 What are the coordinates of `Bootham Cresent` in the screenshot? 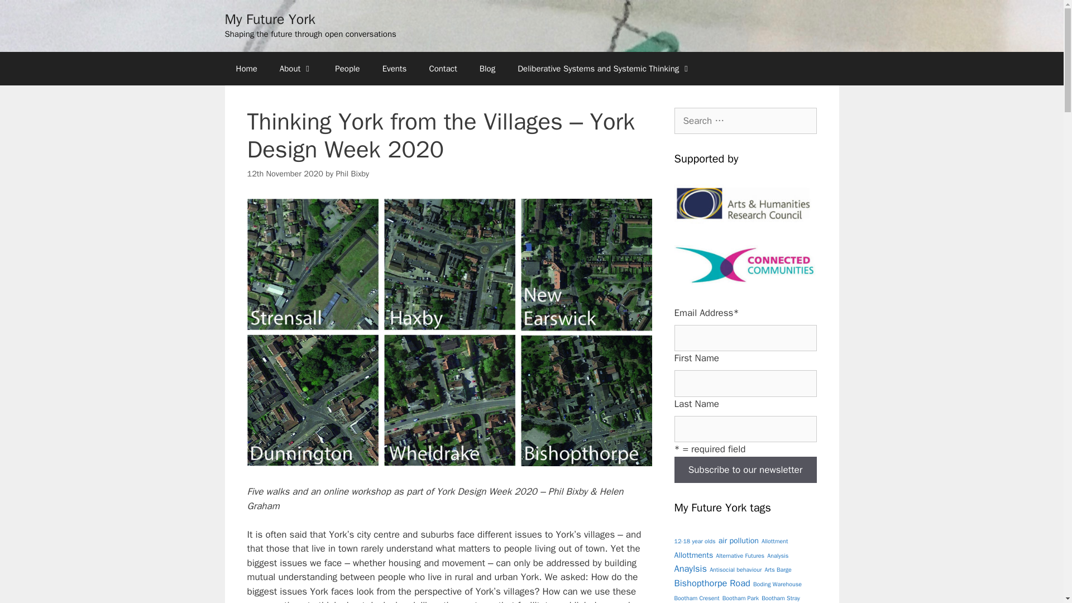 It's located at (697, 597).